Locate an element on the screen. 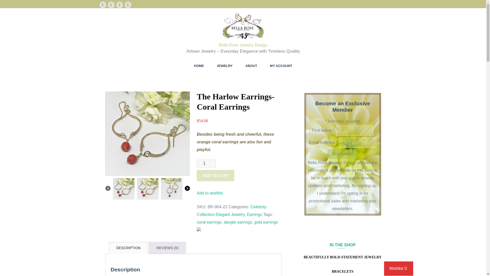 The width and height of the screenshot is (490, 276). ABOUT is located at coordinates (251, 66).